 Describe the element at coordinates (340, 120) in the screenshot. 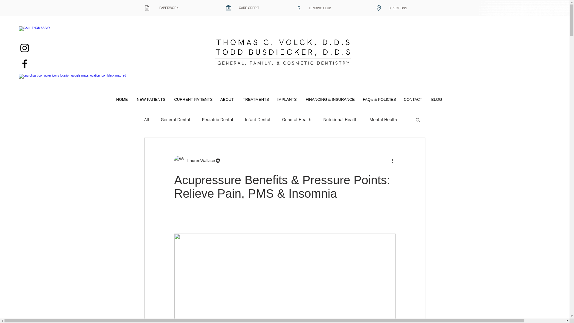

I see `Nutritional Health` at that location.